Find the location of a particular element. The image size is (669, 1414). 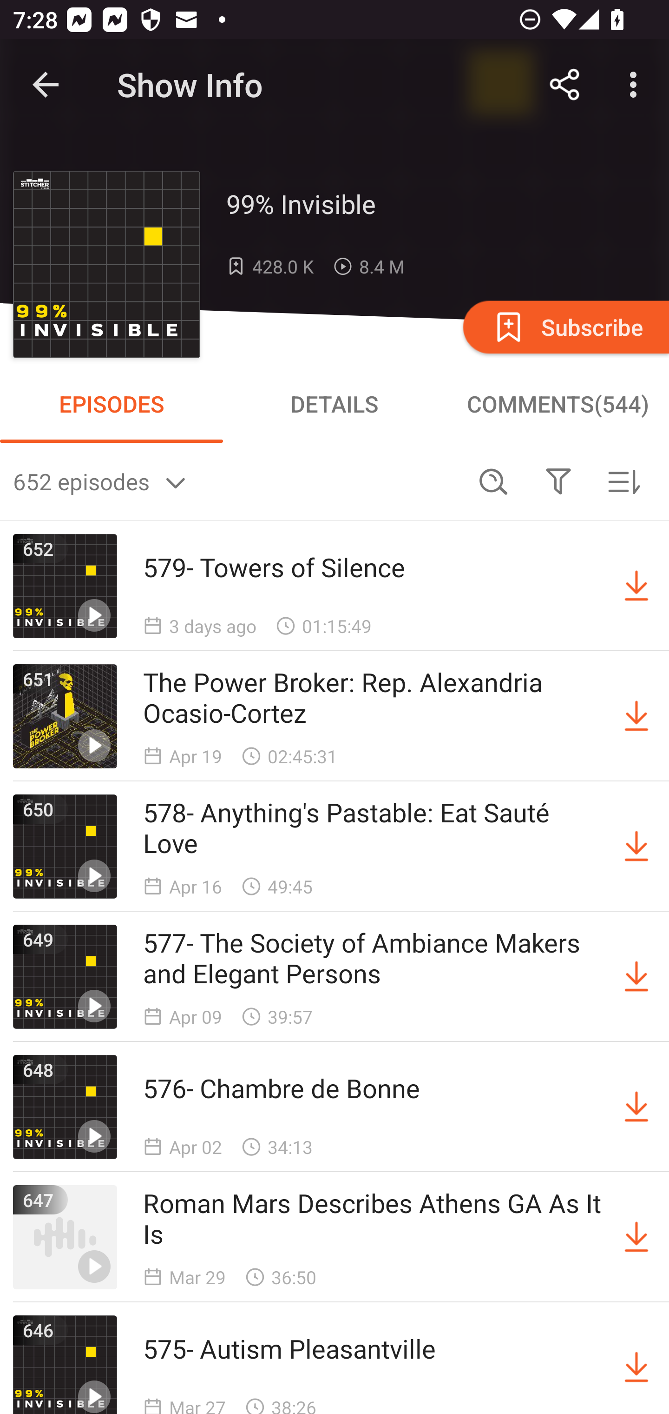

Download is located at coordinates (636, 716).